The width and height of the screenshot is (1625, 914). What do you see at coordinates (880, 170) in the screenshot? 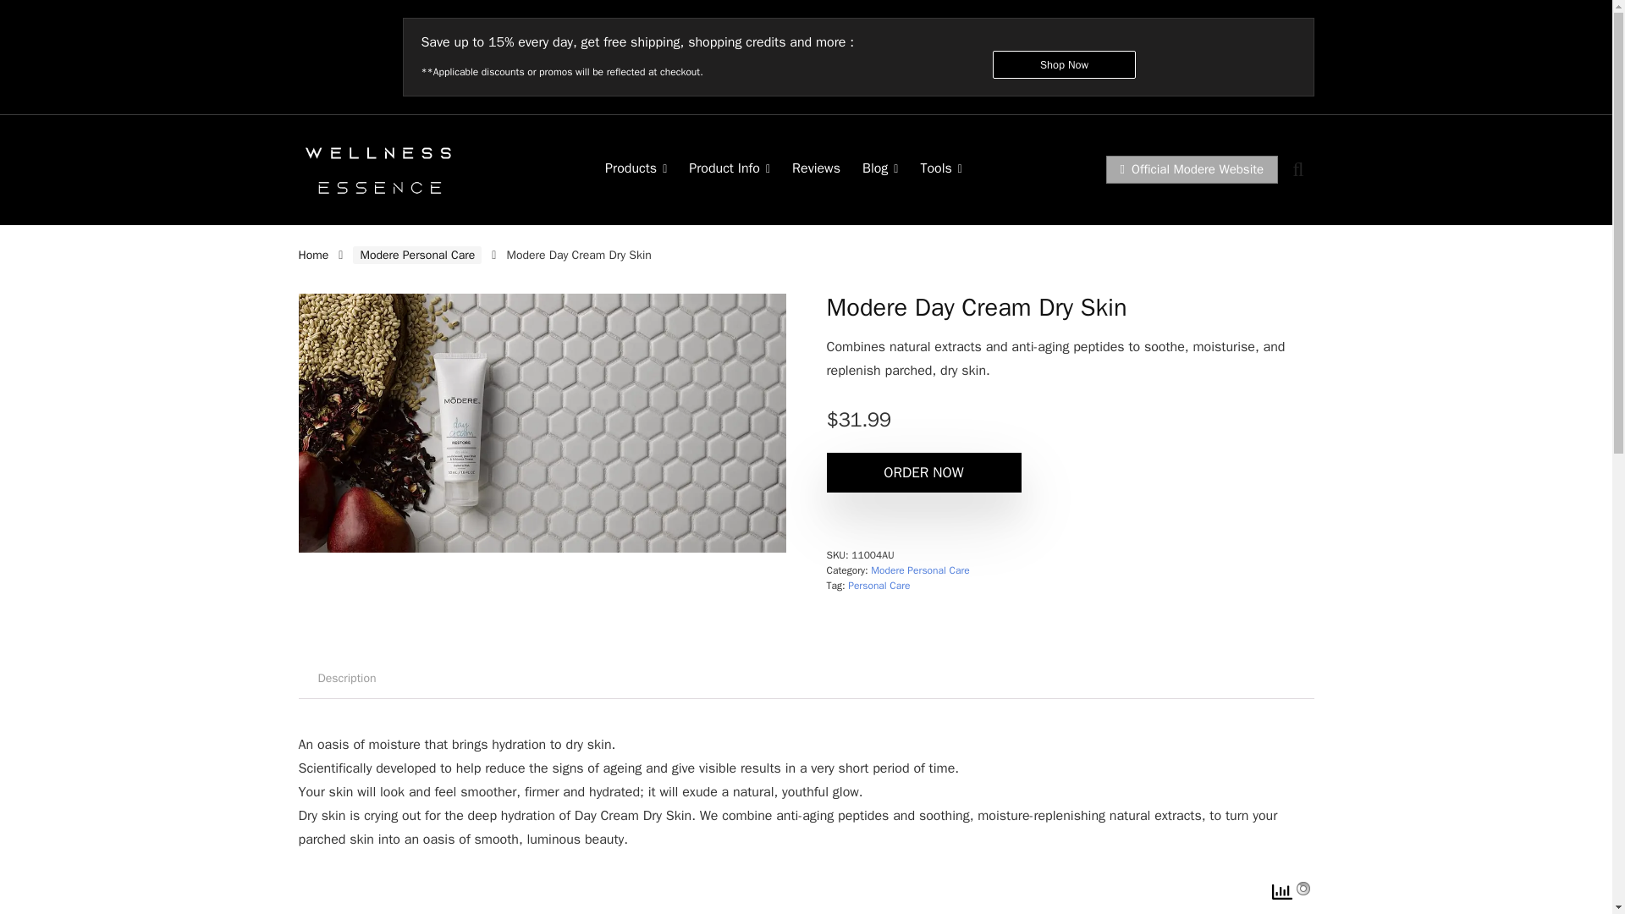
I see `Blog` at bounding box center [880, 170].